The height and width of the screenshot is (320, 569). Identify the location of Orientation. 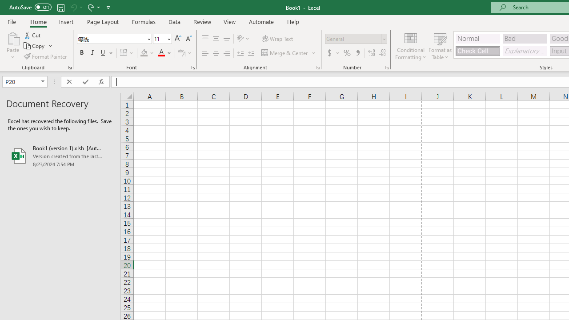
(243, 39).